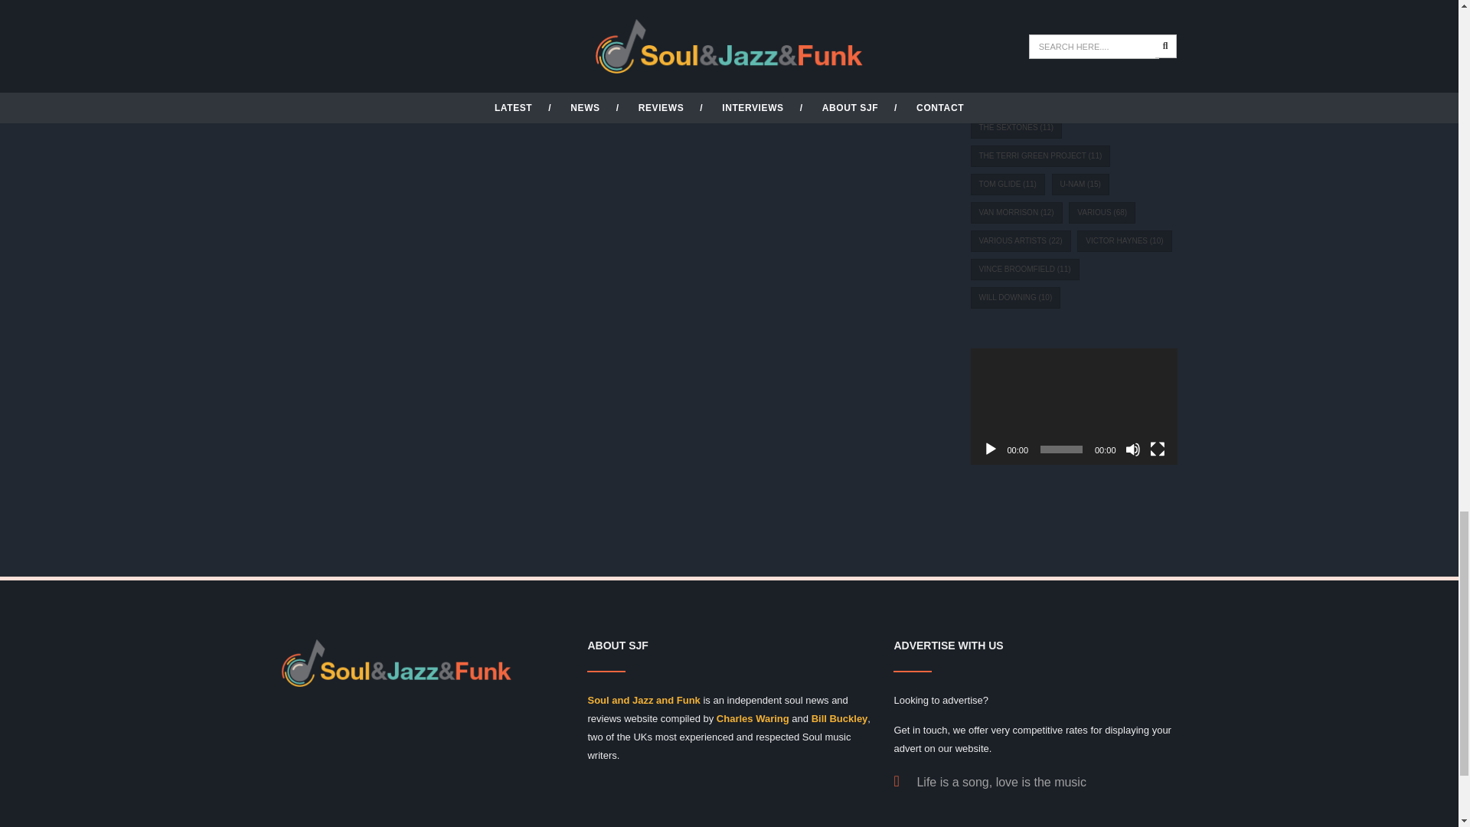 The height and width of the screenshot is (827, 1470). I want to click on Mute, so click(1133, 449).